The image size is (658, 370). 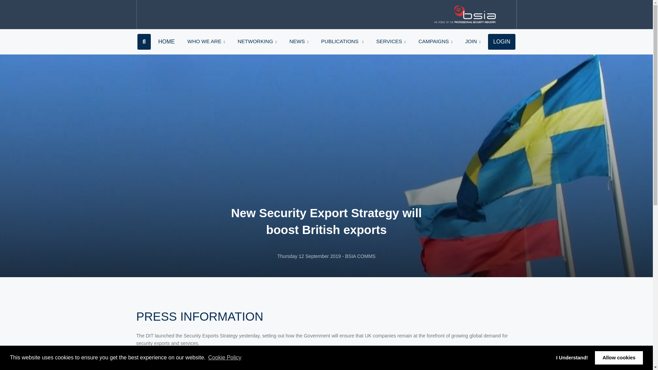 What do you see at coordinates (299, 41) in the screenshot?
I see `News` at bounding box center [299, 41].